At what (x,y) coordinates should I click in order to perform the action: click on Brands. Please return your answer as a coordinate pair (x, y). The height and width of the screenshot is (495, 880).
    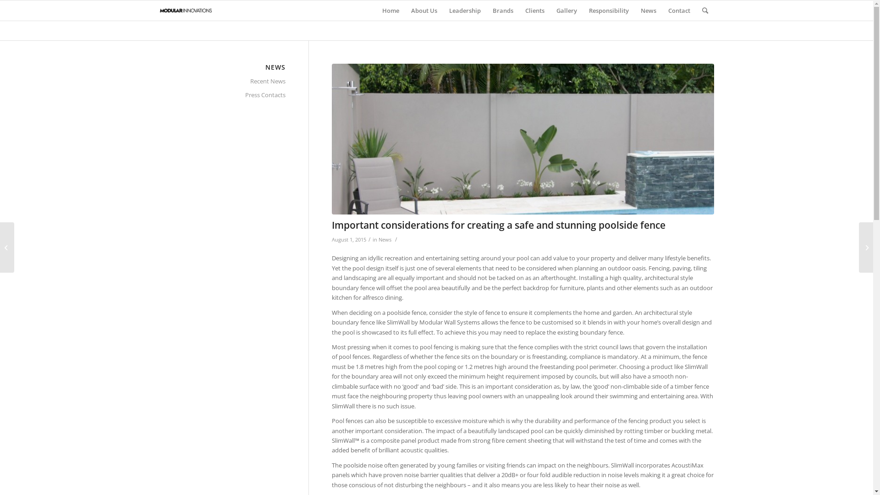
    Looking at the image, I should click on (503, 11).